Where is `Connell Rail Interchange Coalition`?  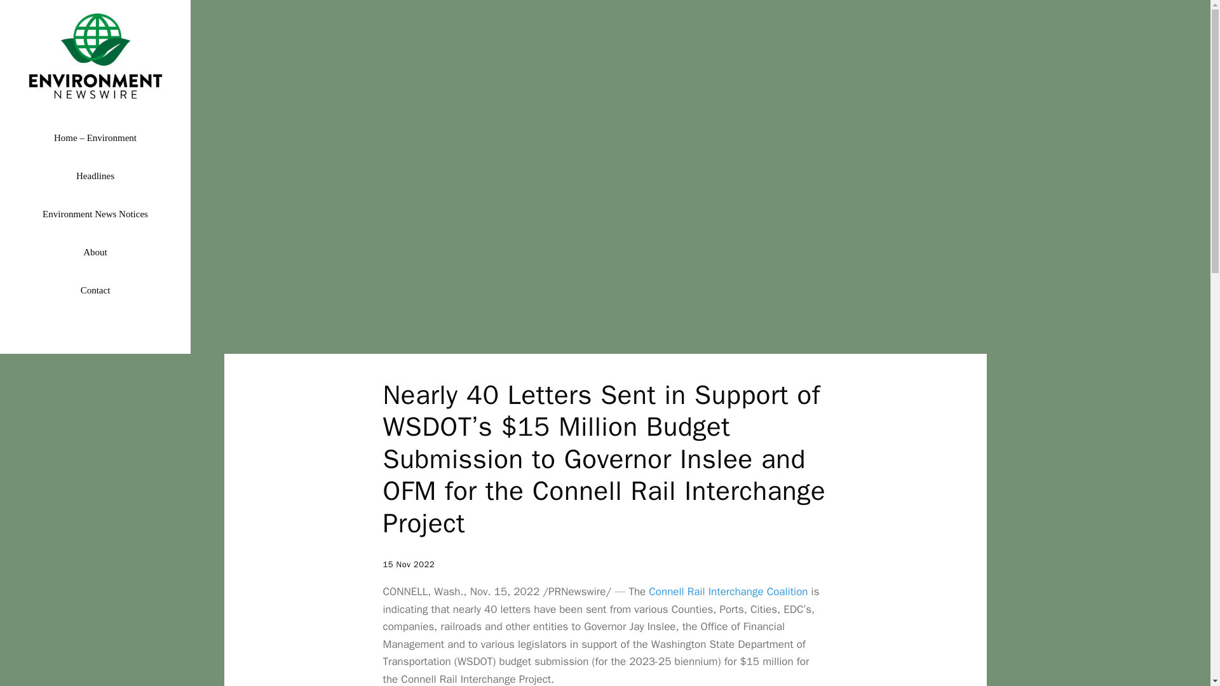 Connell Rail Interchange Coalition is located at coordinates (728, 591).